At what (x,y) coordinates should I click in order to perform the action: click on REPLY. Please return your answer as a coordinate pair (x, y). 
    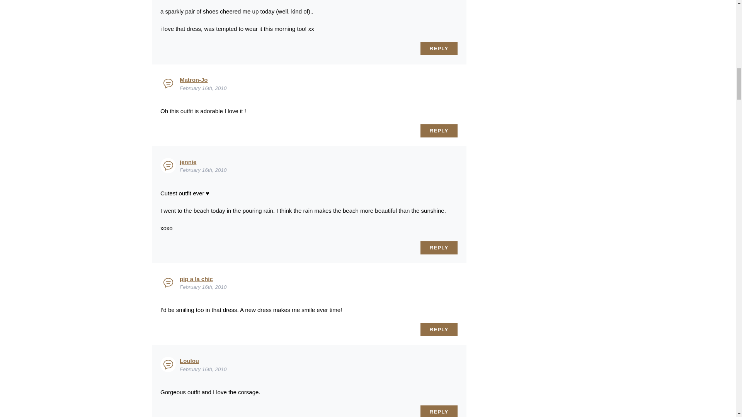
    Looking at the image, I should click on (439, 248).